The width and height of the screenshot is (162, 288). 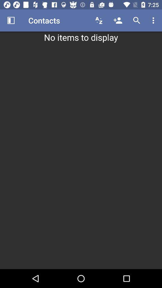 I want to click on turn off the icon above the no items to icon, so click(x=137, y=20).